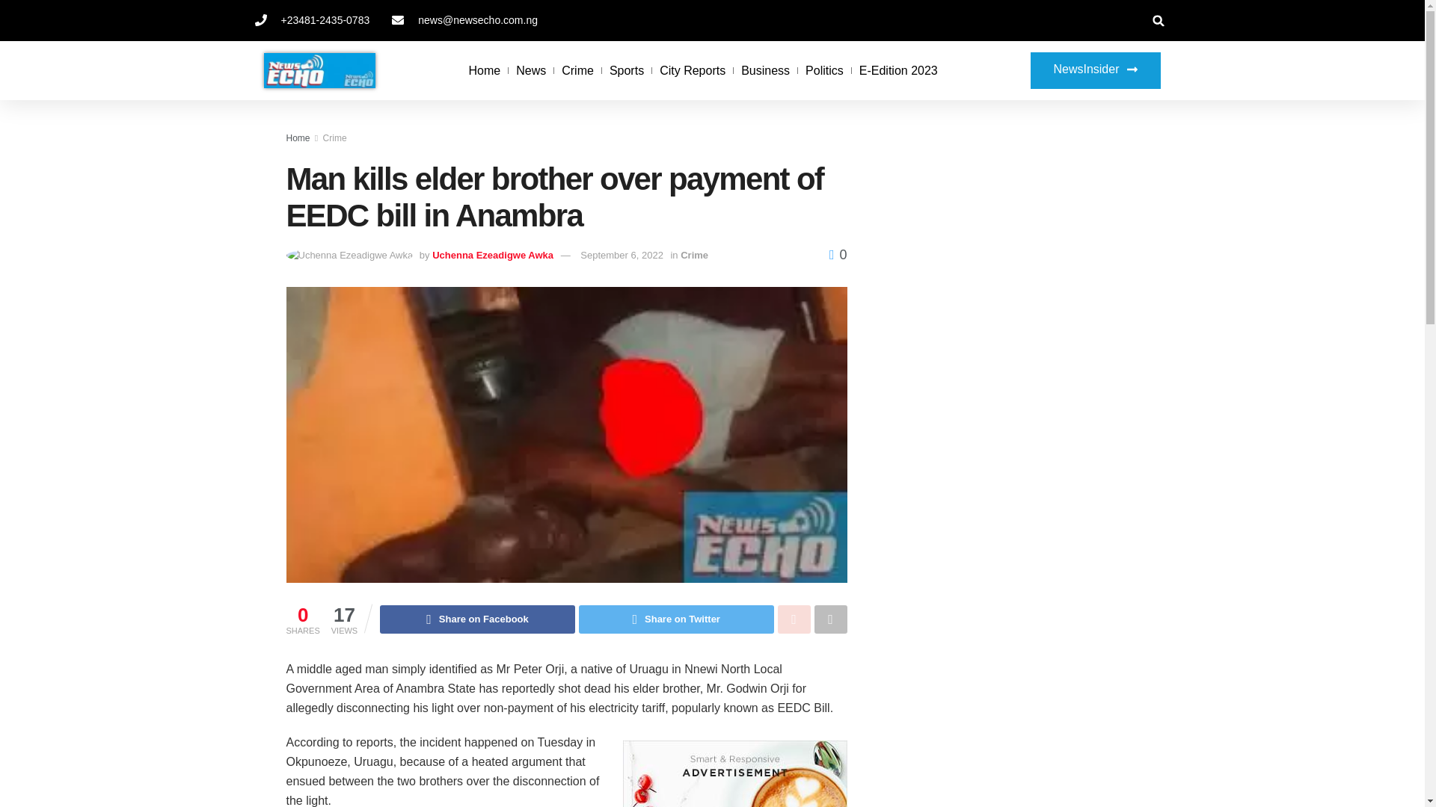 The image size is (1436, 807). Describe the element at coordinates (897, 70) in the screenshot. I see `E-Edition 2023` at that location.